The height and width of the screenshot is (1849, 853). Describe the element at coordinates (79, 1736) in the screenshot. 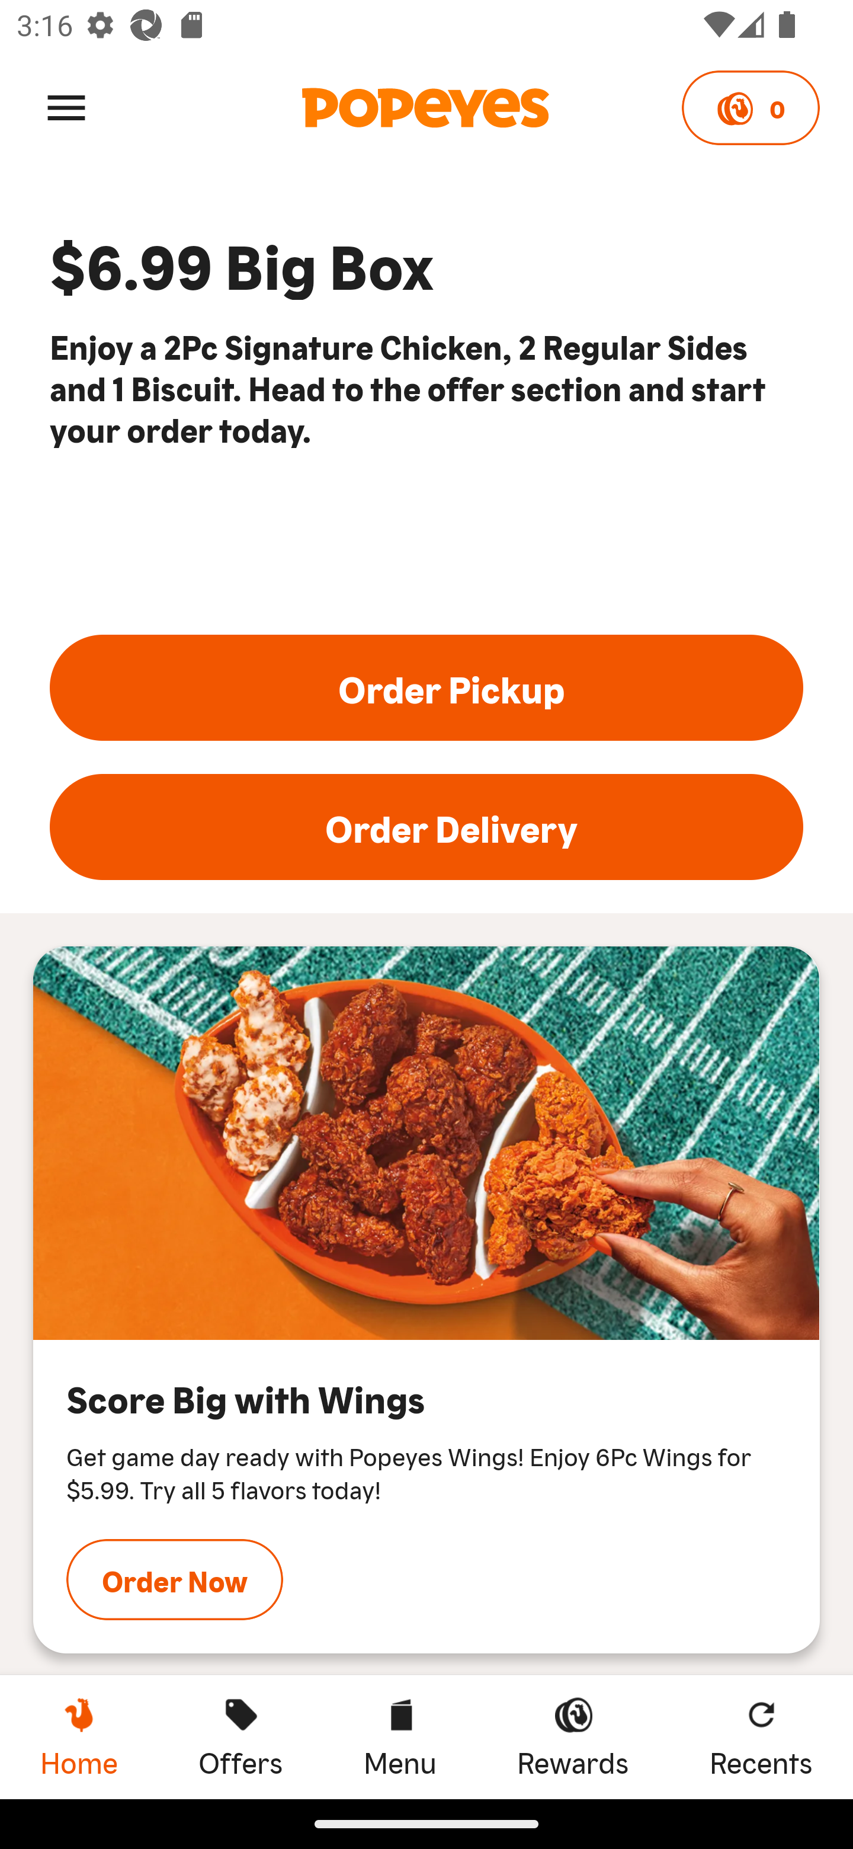

I see `Home, current page Home Home, current page` at that location.